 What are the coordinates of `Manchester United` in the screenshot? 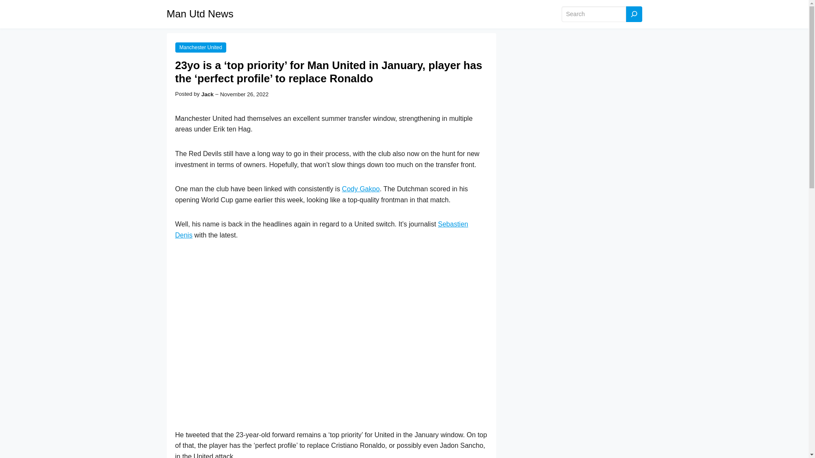 It's located at (200, 47).